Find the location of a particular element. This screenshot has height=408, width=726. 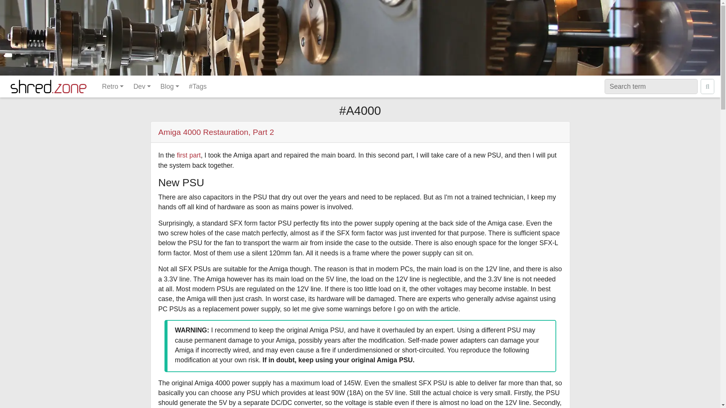

Amiga 4000 Restauration, Part 2 is located at coordinates (216, 132).